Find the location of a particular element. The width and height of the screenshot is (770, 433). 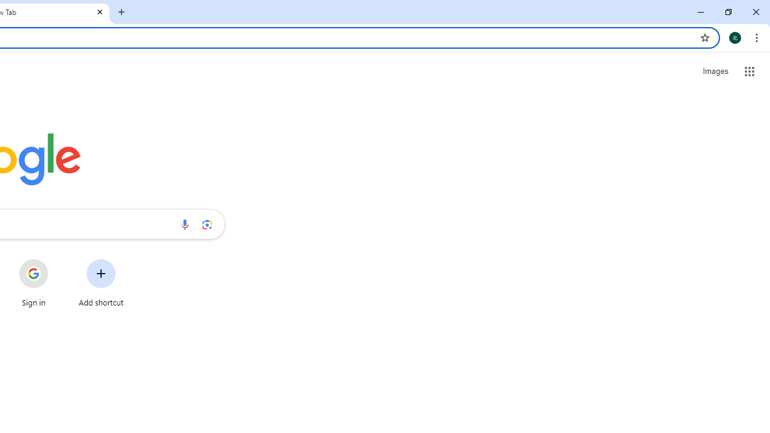

Search by voice is located at coordinates (185, 224).